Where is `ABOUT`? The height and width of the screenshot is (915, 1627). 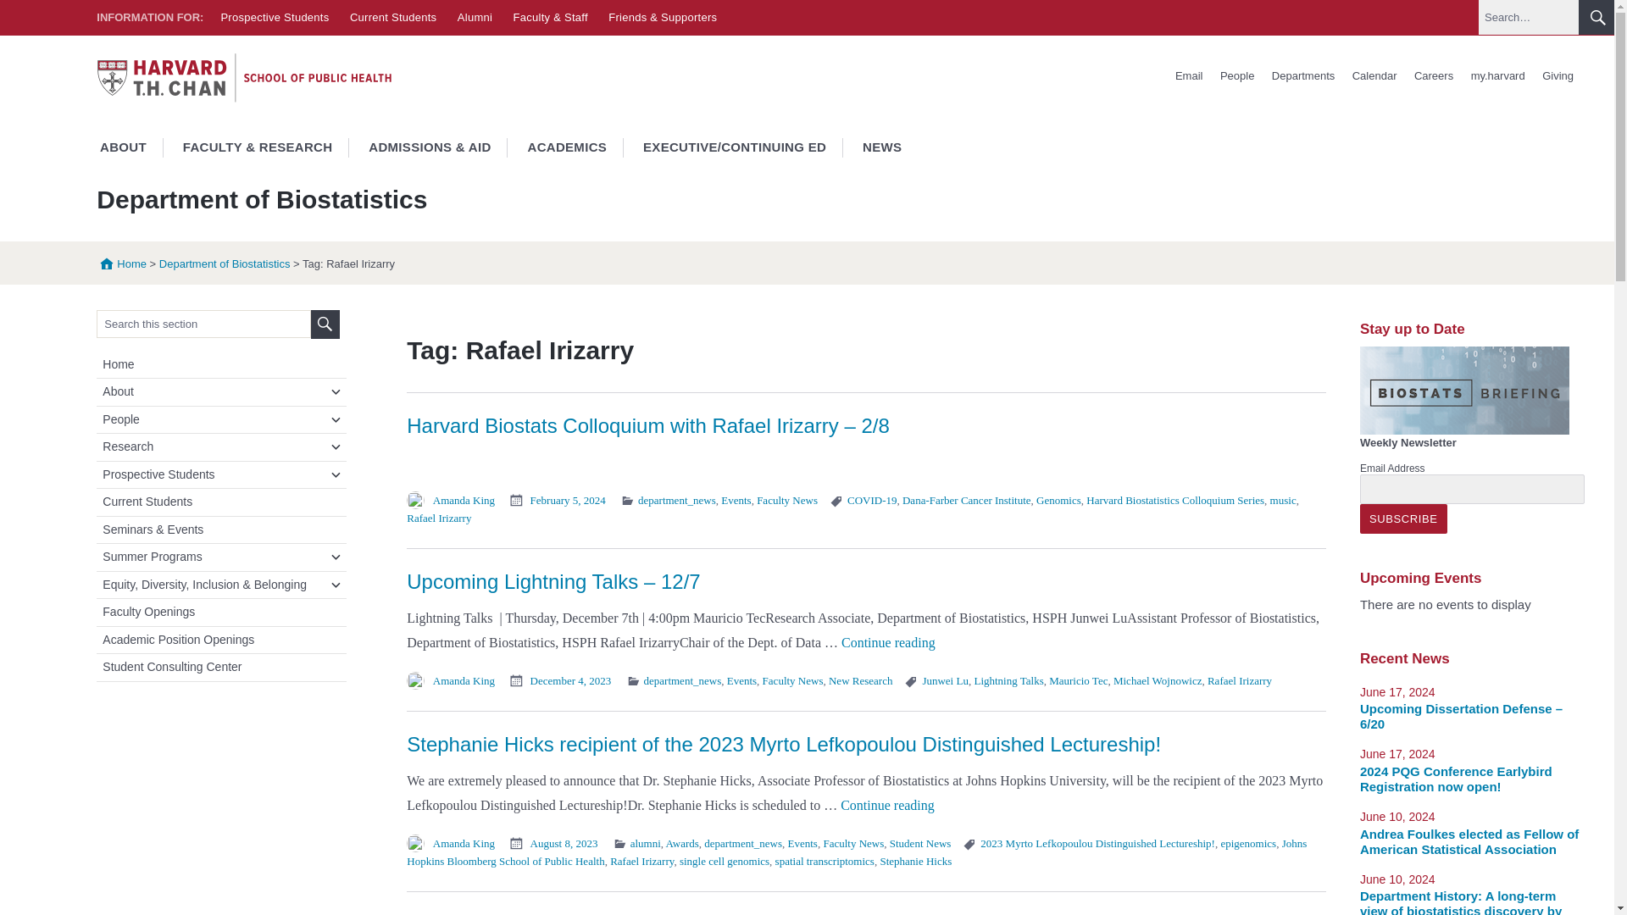 ABOUT is located at coordinates (122, 147).